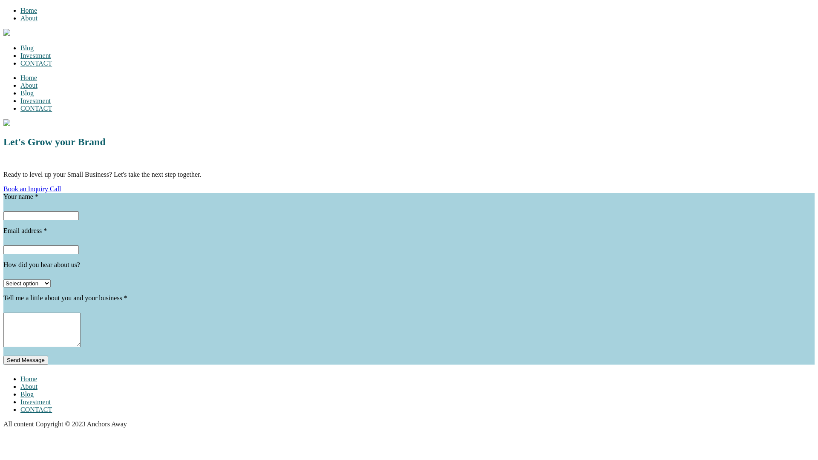 The width and height of the screenshot is (818, 460). Describe the element at coordinates (36, 55) in the screenshot. I see `Investment` at that location.